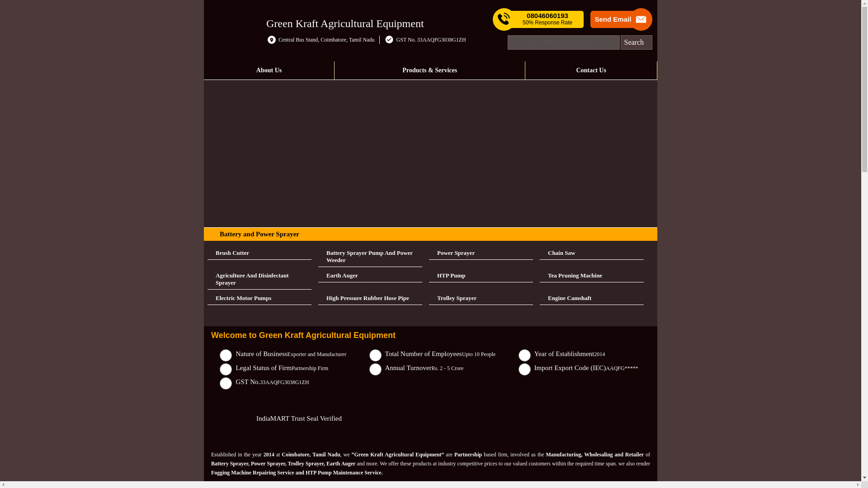 The height and width of the screenshot is (488, 868). What do you see at coordinates (259, 279) in the screenshot?
I see `Agriculture And Disinfectant Sprayer` at bounding box center [259, 279].